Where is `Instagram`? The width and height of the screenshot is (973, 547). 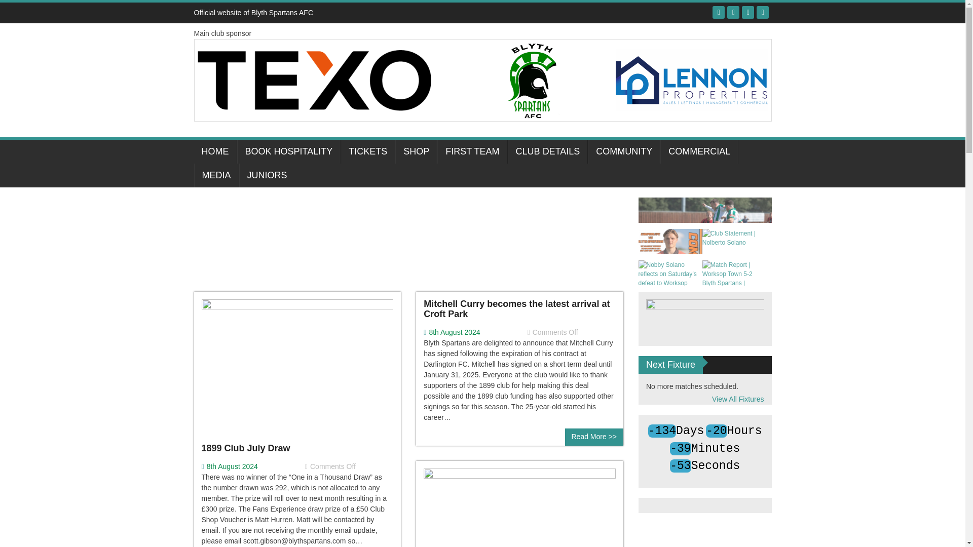 Instagram is located at coordinates (762, 12).